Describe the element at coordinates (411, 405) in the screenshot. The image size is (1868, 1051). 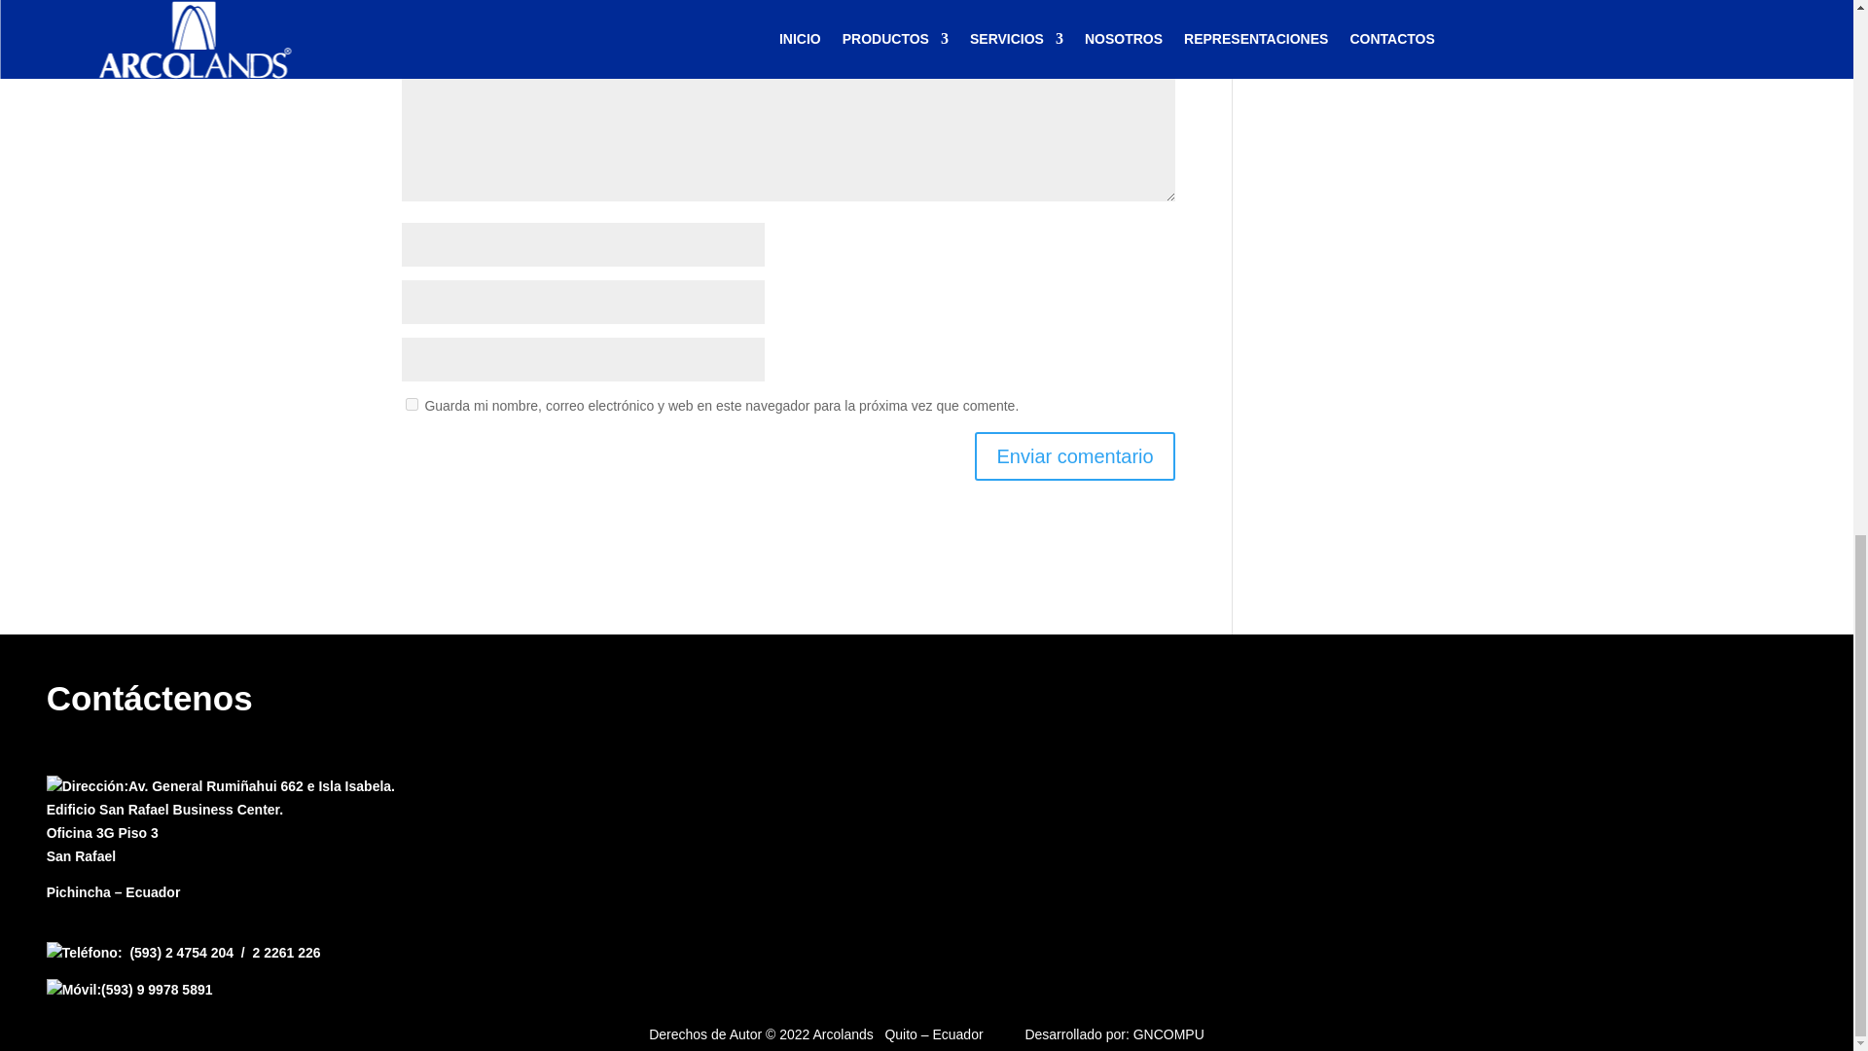
I see `yes` at that location.